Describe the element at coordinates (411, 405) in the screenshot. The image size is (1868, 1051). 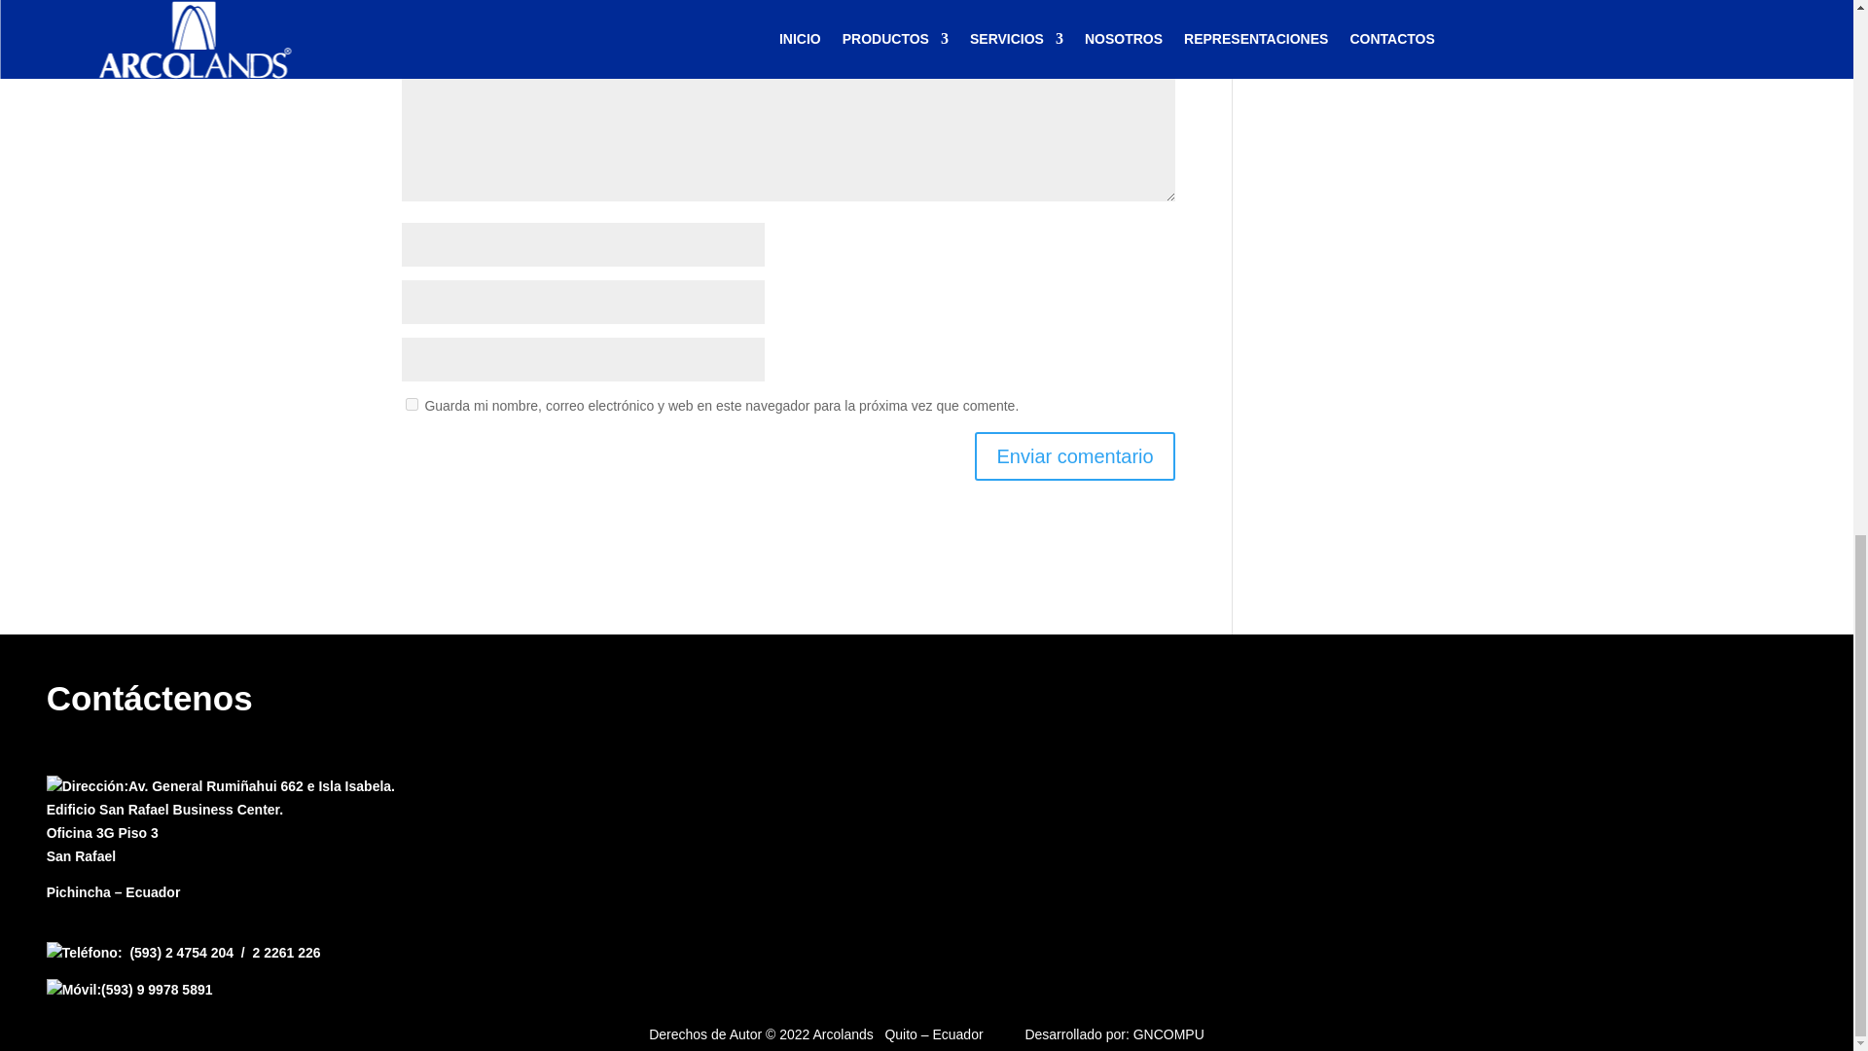
I see `yes` at that location.